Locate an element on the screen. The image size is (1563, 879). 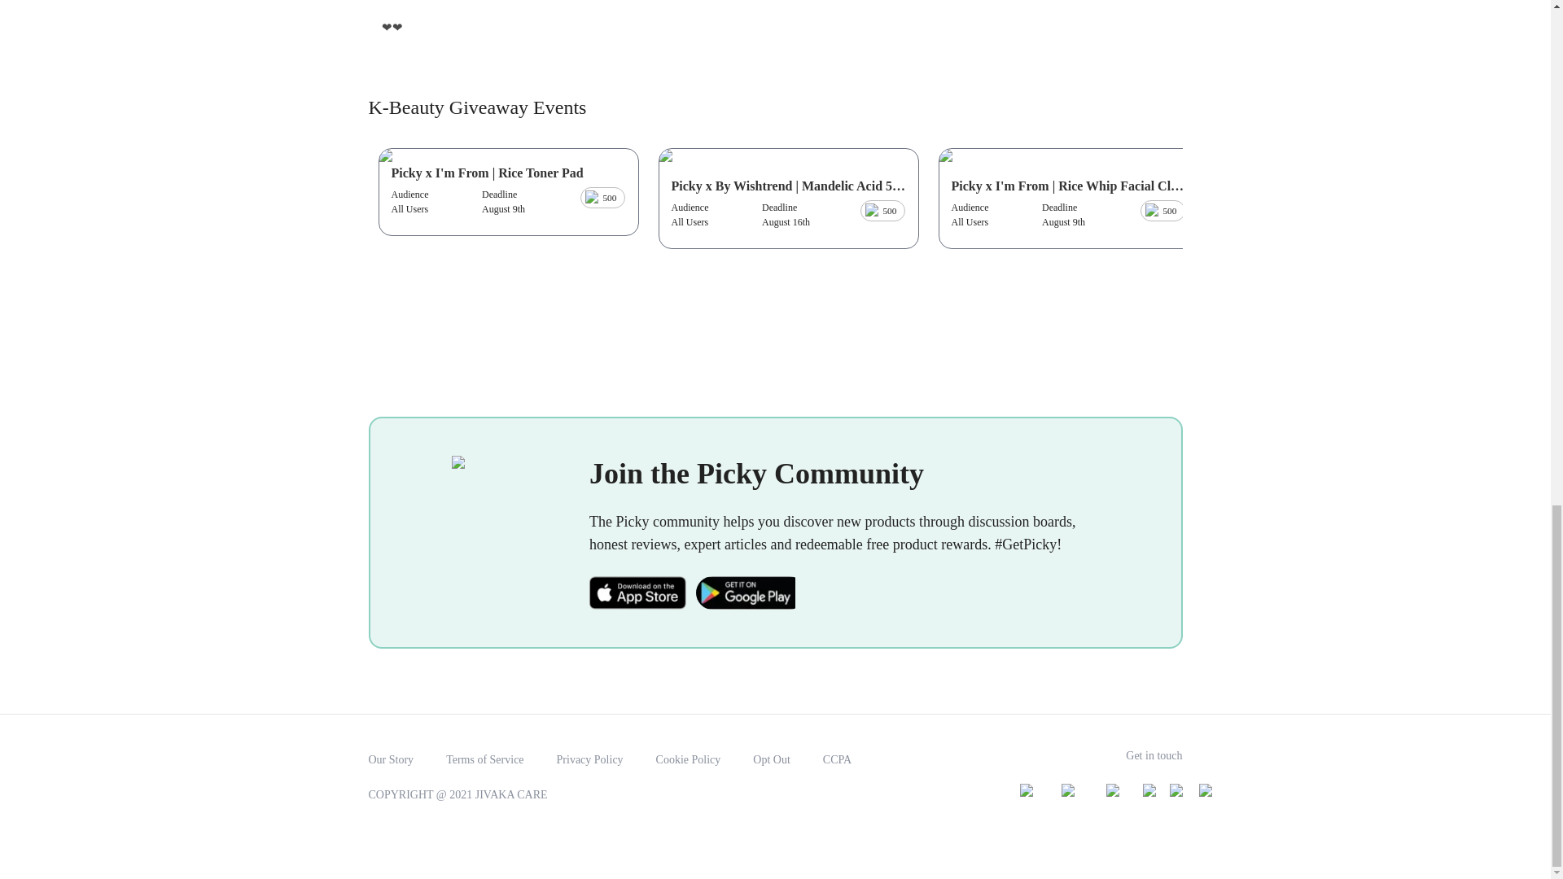
Privacy Policy is located at coordinates (589, 759).